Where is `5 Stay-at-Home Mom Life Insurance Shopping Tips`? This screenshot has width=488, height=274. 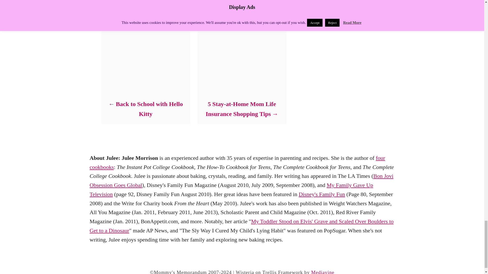
5 Stay-at-Home Mom Life Insurance Shopping Tips is located at coordinates (241, 109).